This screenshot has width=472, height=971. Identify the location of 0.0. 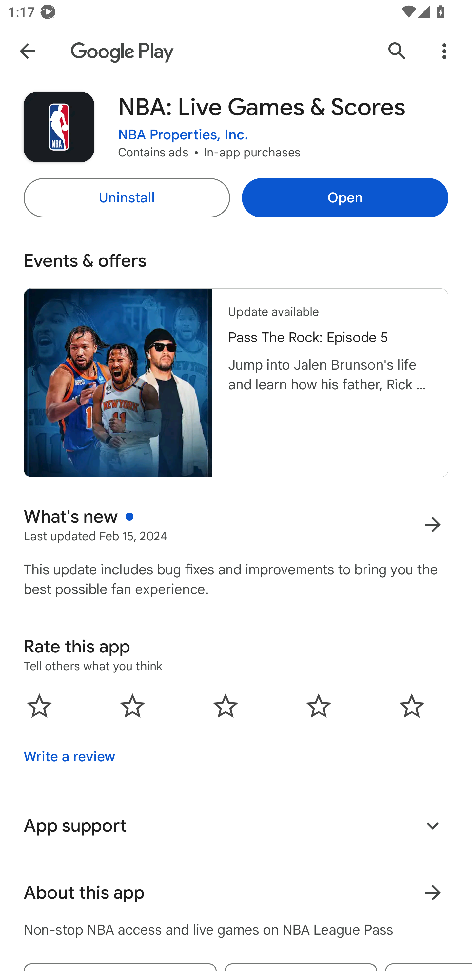
(226, 705).